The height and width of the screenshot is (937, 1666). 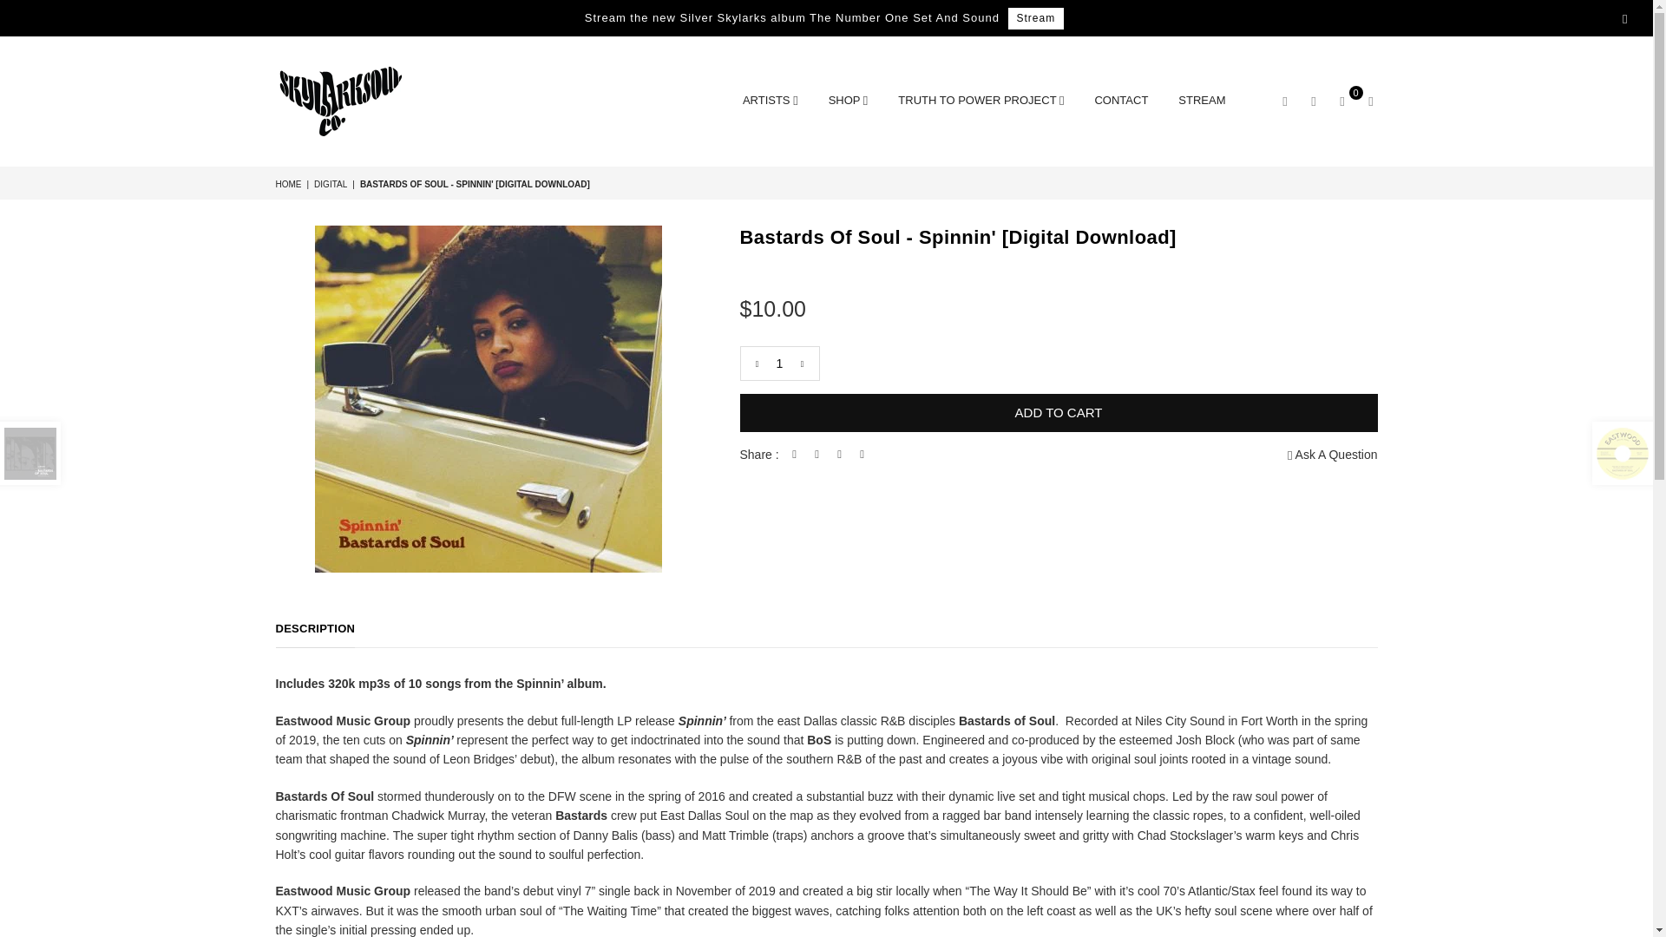 I want to click on Tweet on Twitter, so click(x=817, y=455).